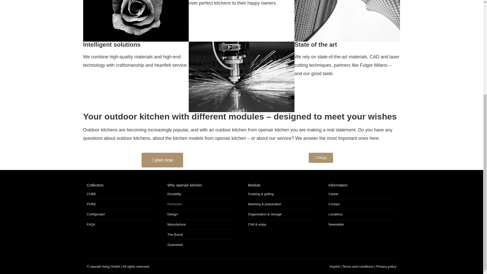 The image size is (487, 274). What do you see at coordinates (358, 266) in the screenshot?
I see `Terms and conditions` at bounding box center [358, 266].